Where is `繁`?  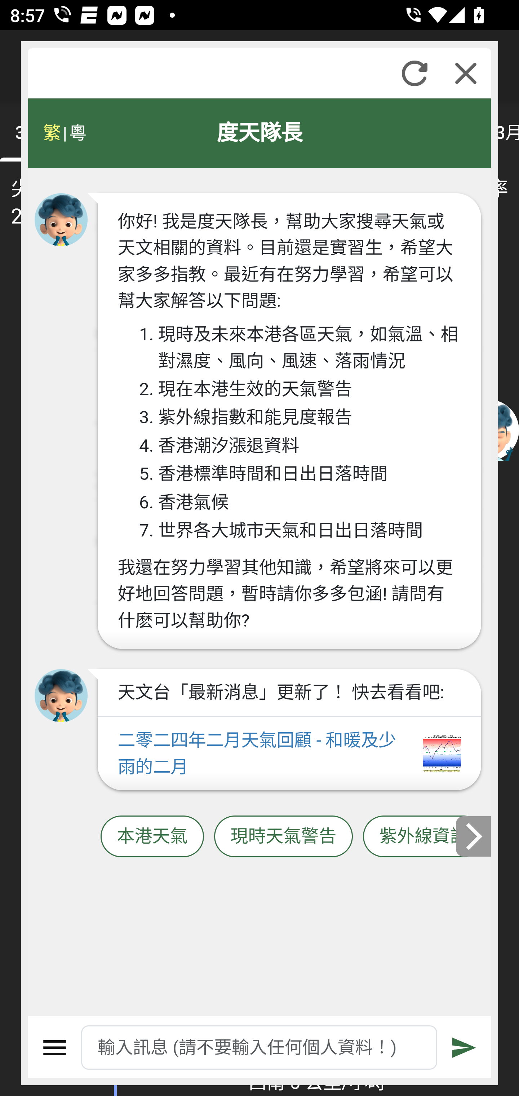
繁 is located at coordinates (52, 133).